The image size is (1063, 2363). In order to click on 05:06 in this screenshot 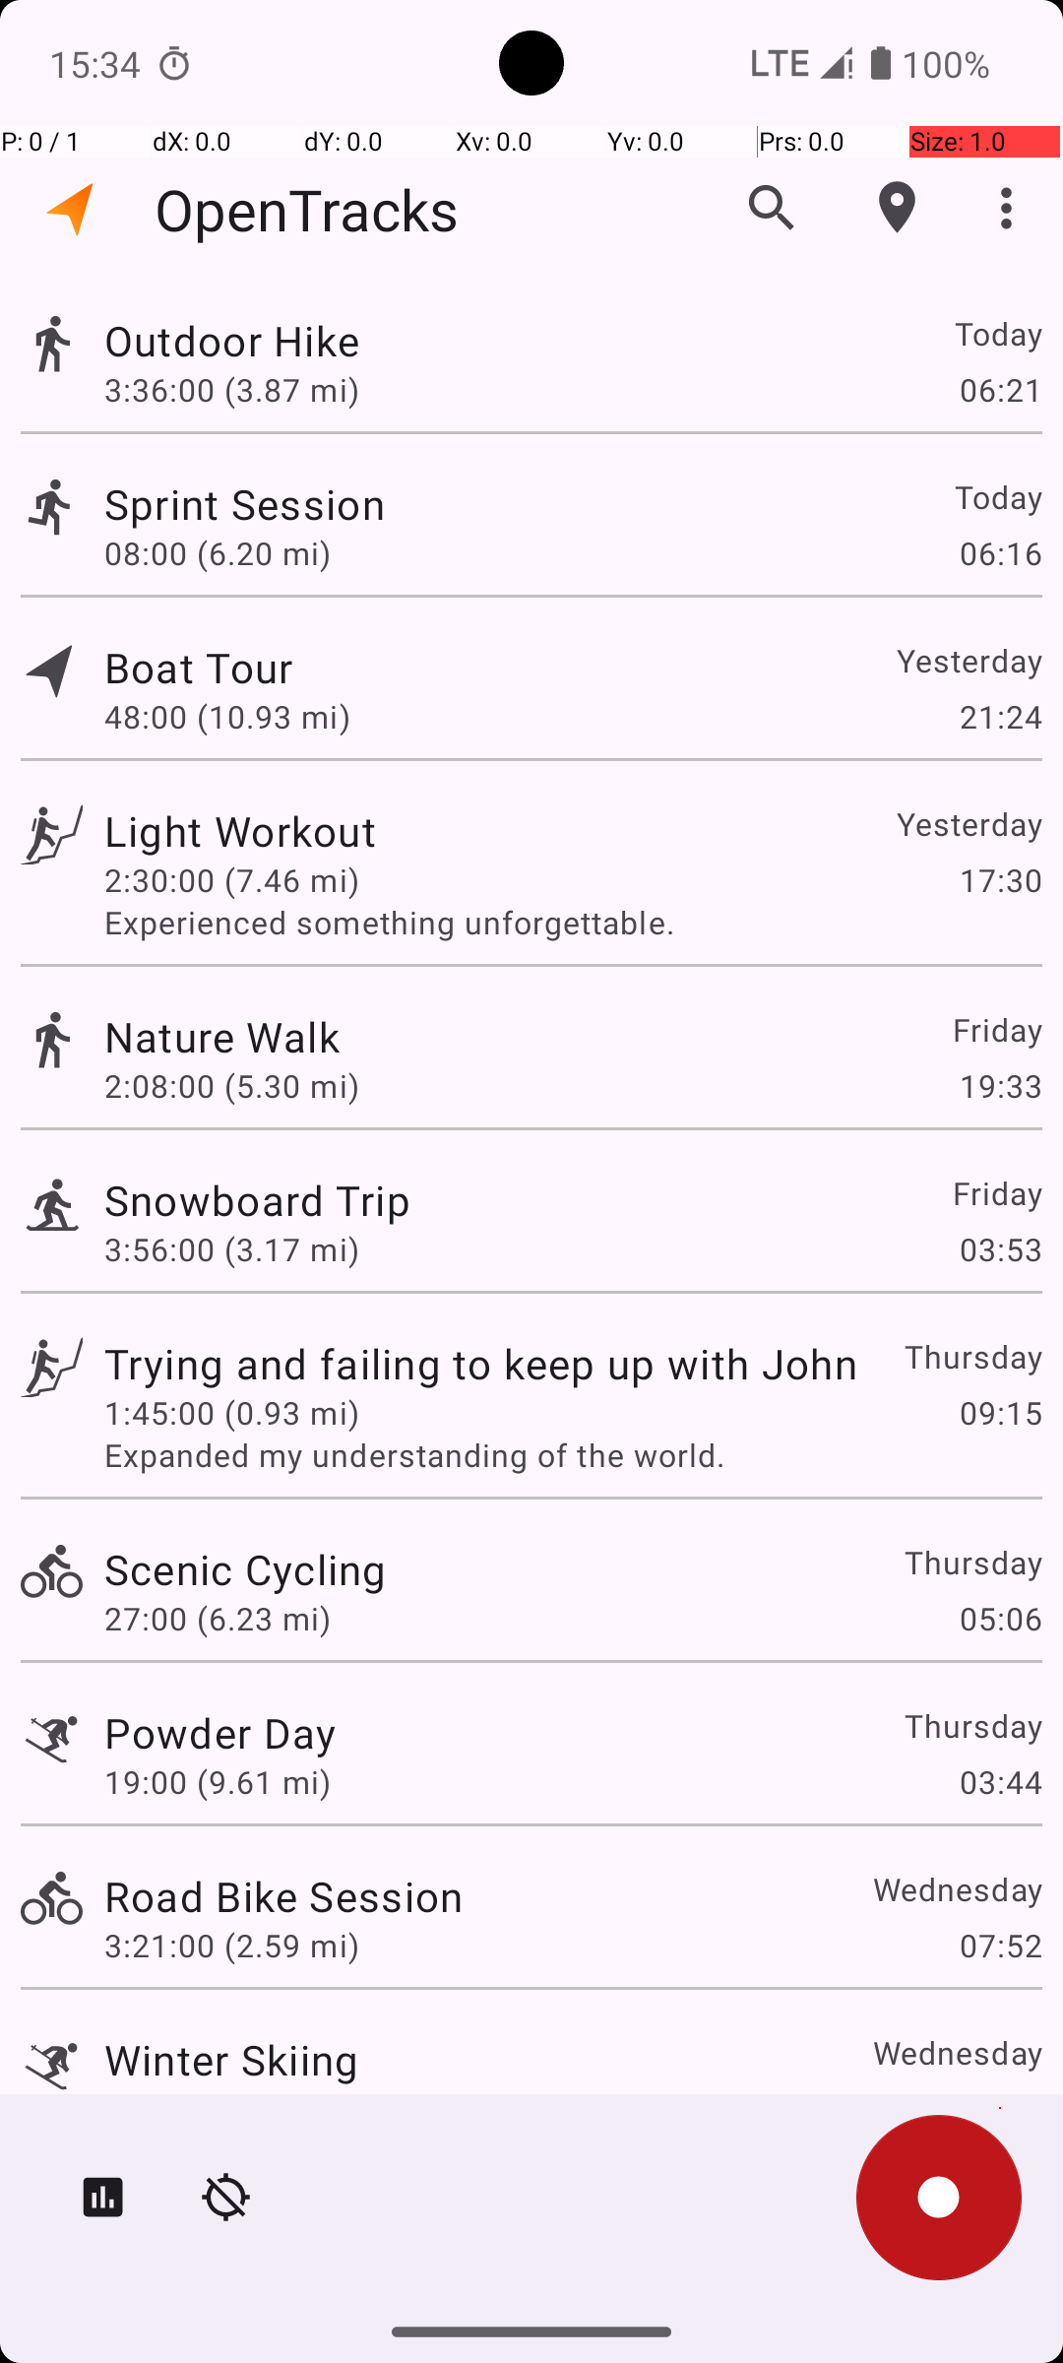, I will do `click(1000, 1619)`.